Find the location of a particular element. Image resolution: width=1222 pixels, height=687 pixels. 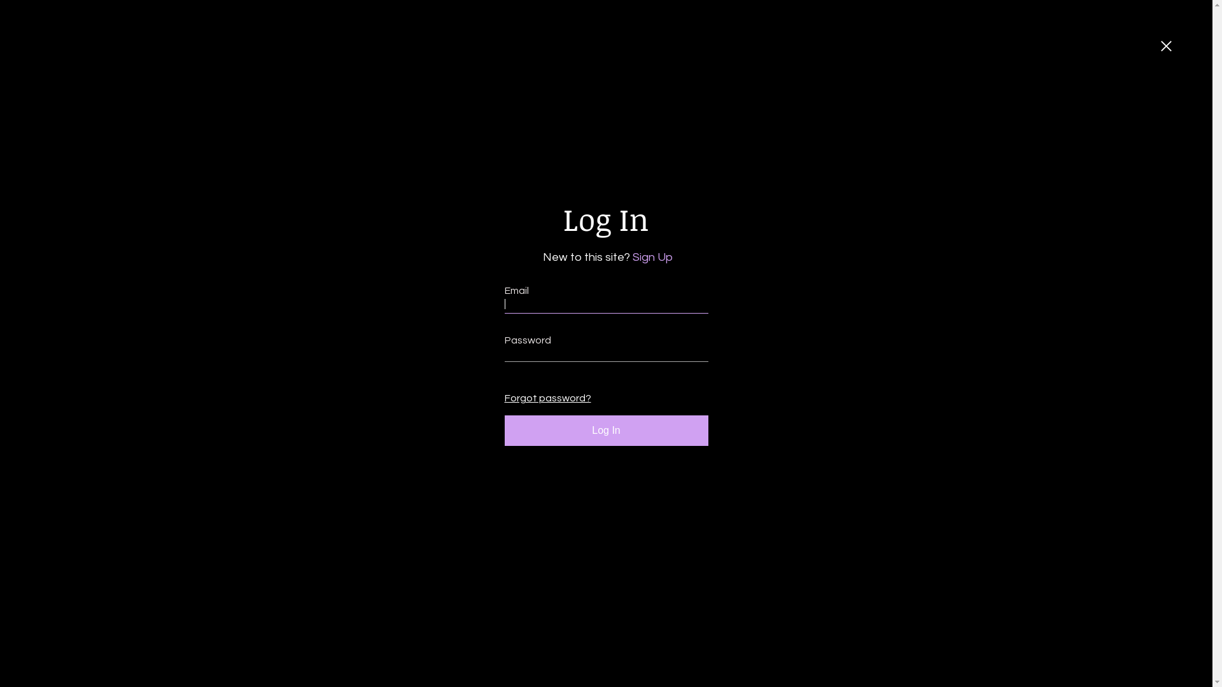

Log In is located at coordinates (606, 431).